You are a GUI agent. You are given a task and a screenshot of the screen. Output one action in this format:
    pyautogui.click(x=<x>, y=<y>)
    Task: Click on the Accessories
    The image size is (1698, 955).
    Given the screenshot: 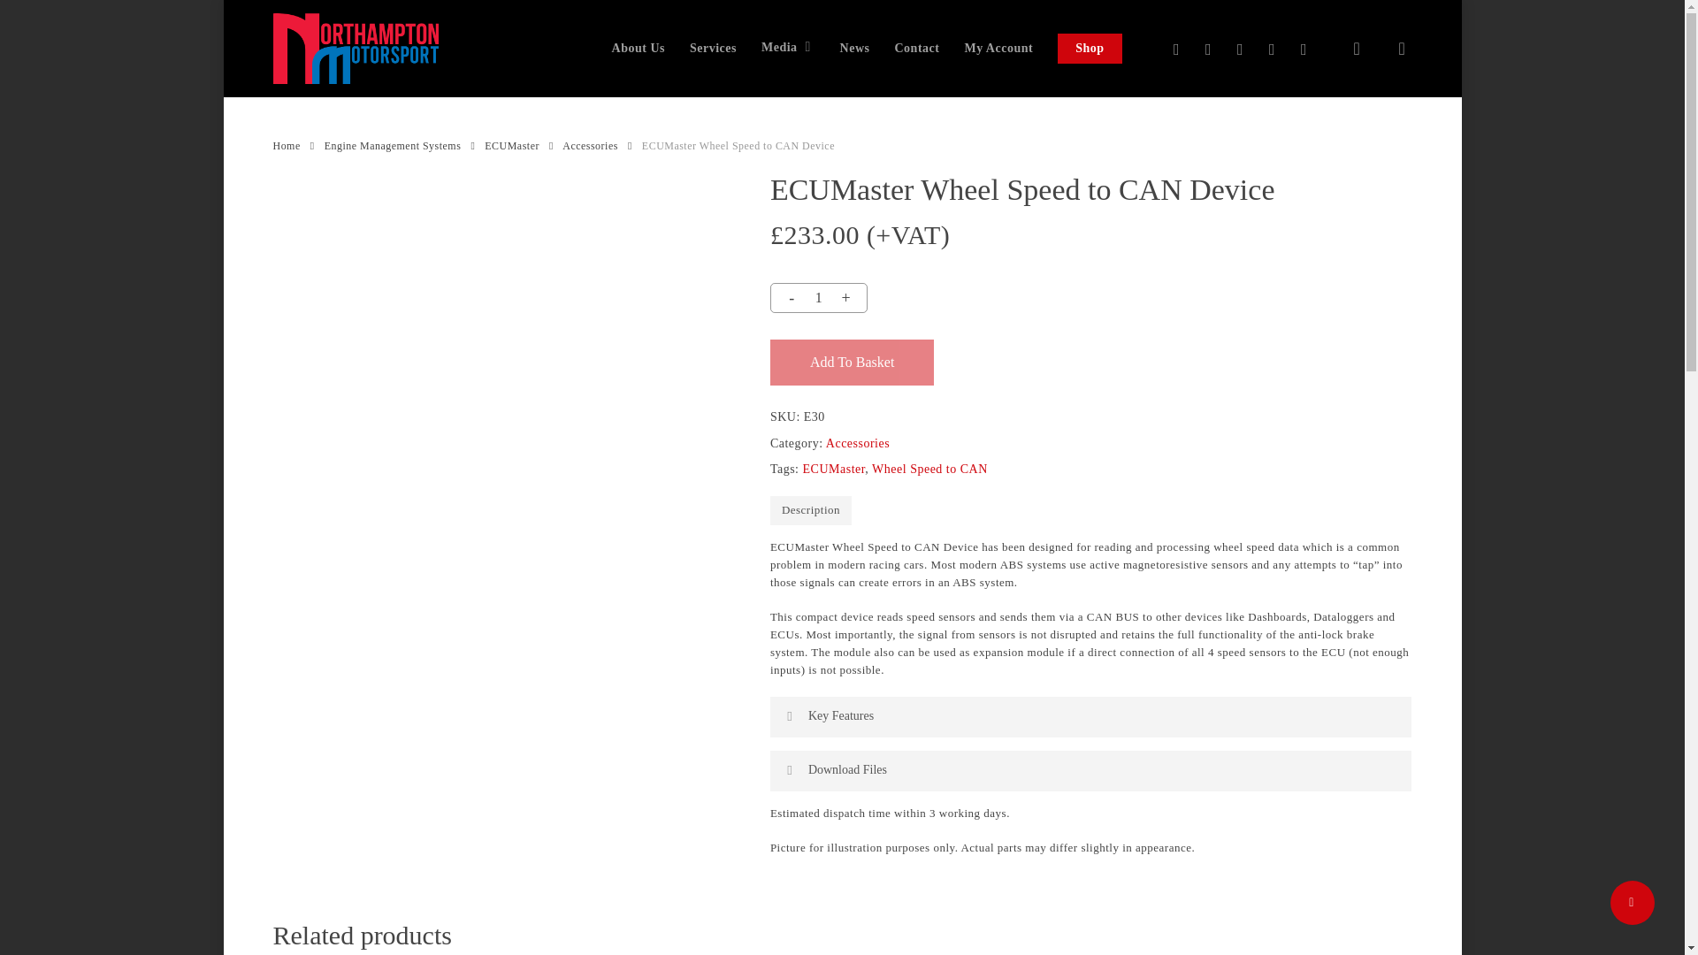 What is the action you would take?
    pyautogui.click(x=589, y=145)
    